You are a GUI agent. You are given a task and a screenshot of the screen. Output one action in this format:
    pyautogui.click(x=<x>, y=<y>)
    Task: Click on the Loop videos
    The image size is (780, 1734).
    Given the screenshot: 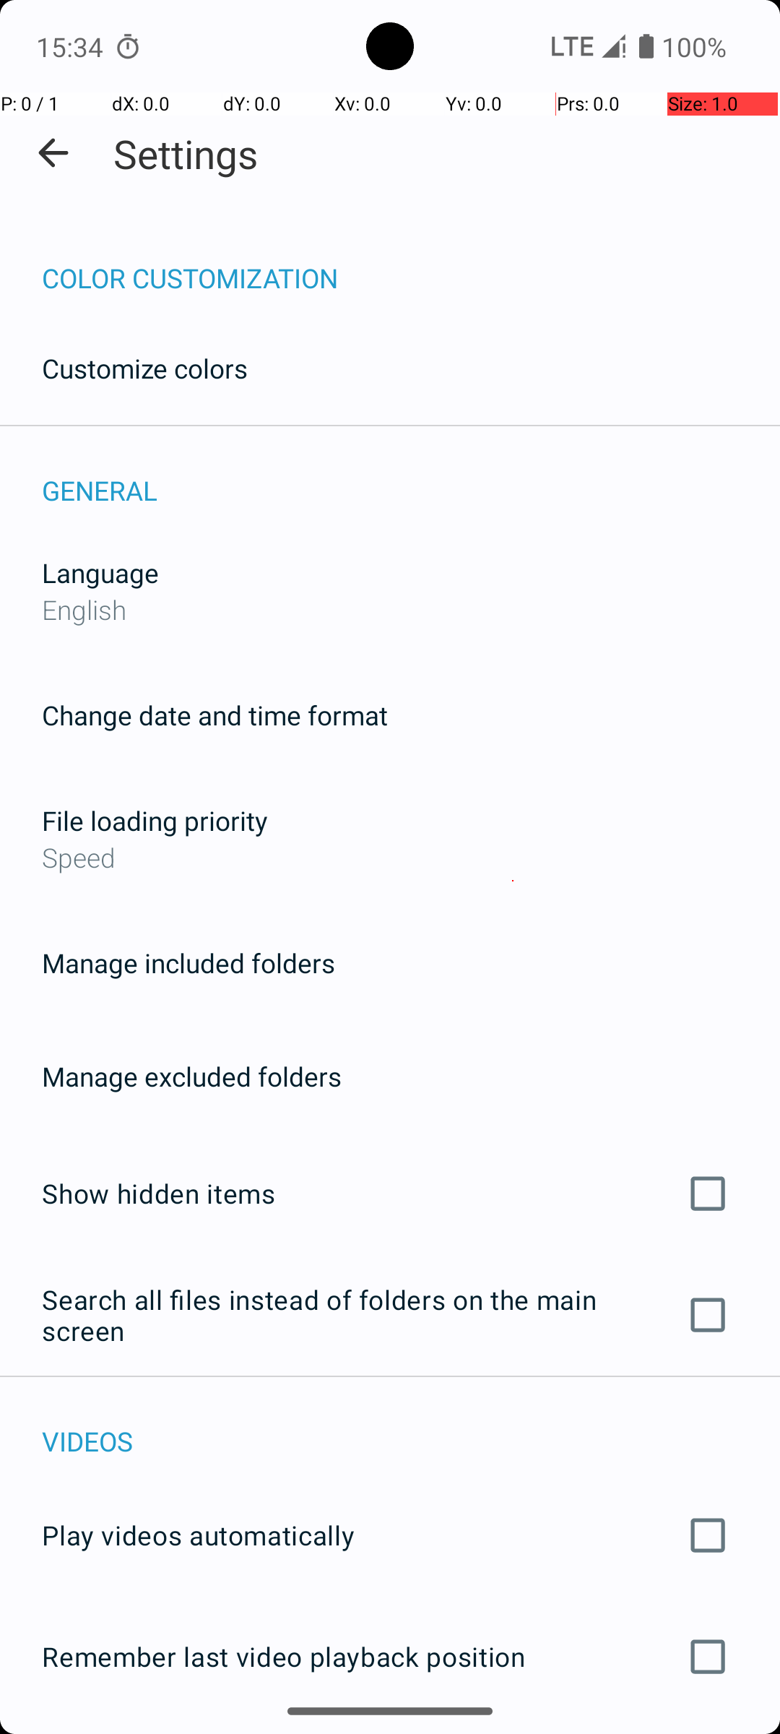 What is the action you would take?
    pyautogui.click(x=390, y=1733)
    